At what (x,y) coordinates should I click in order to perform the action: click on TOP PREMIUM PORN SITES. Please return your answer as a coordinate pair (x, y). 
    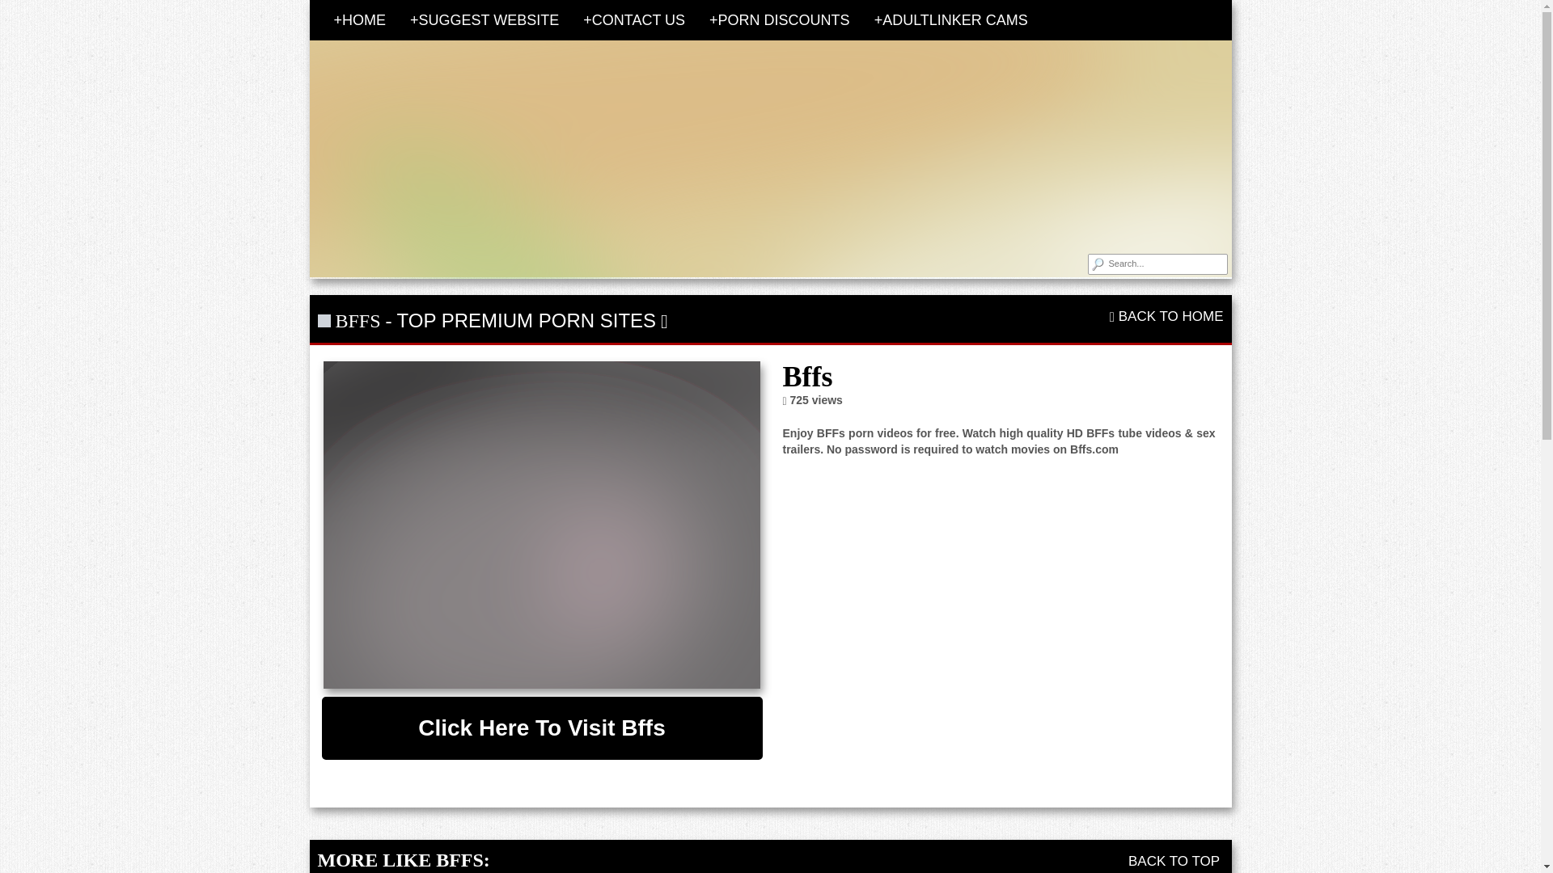
    Looking at the image, I should click on (527, 320).